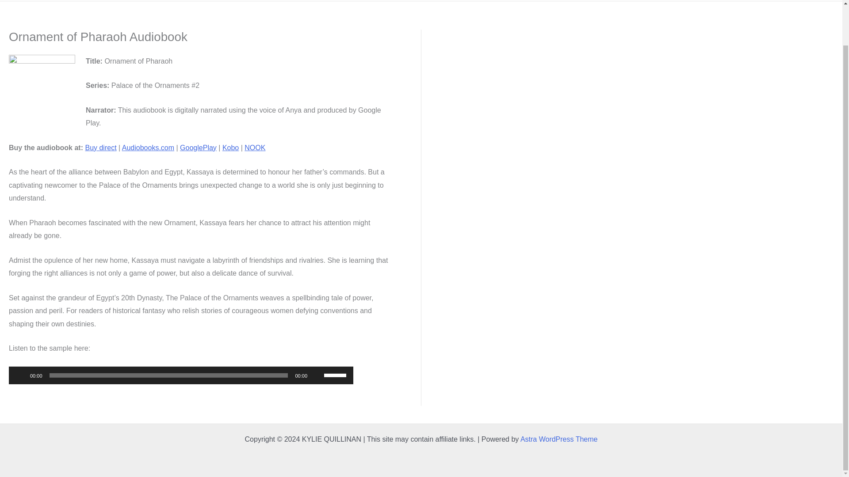 This screenshot has height=477, width=849. Describe the element at coordinates (198, 148) in the screenshot. I see `GooglePlay` at that location.